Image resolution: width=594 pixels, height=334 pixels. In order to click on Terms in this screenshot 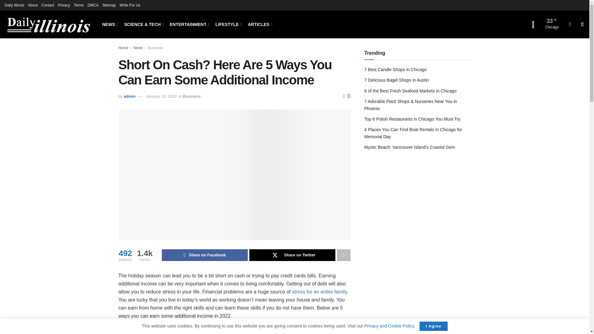, I will do `click(79, 5)`.